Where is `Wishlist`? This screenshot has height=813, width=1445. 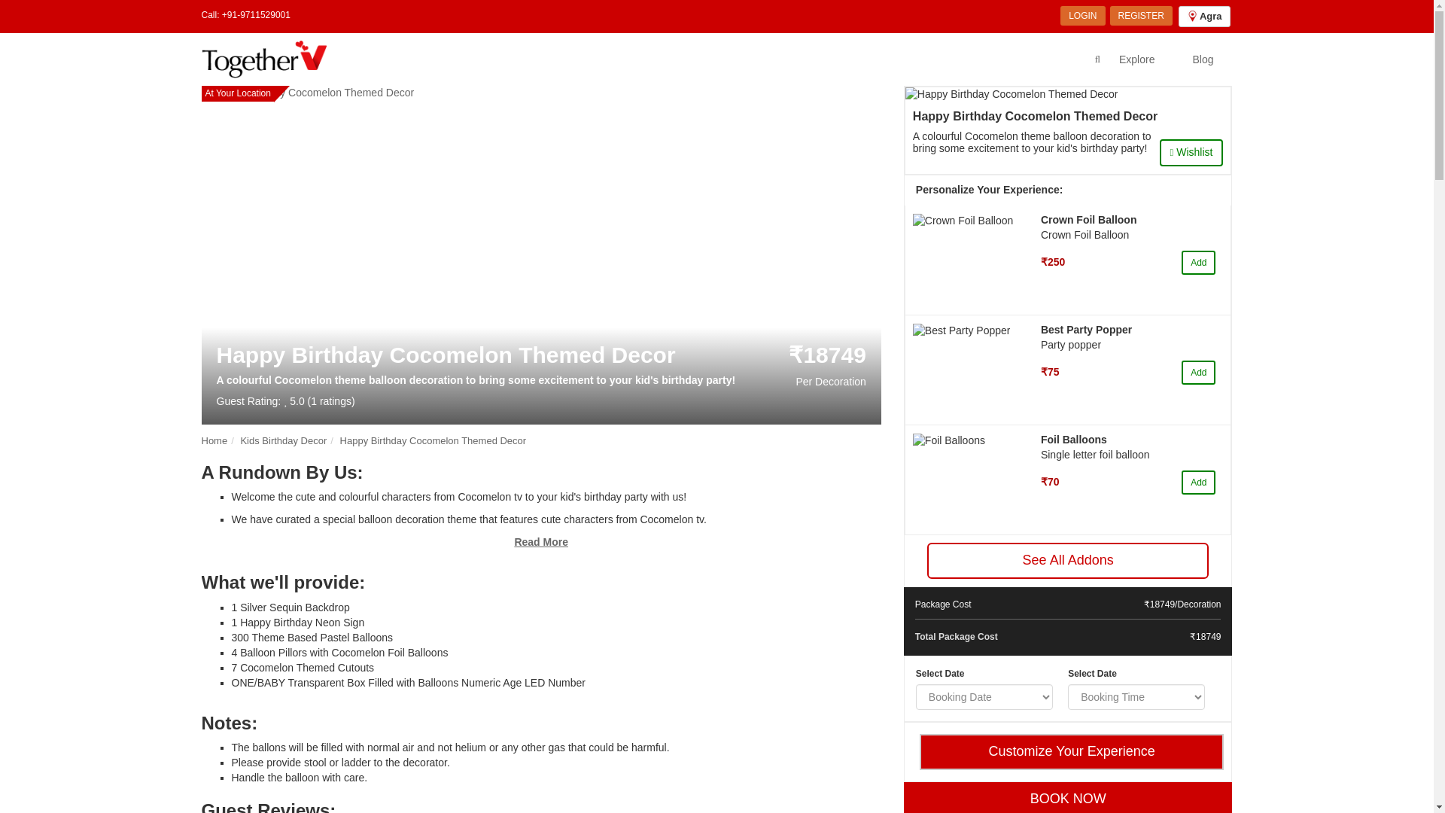 Wishlist is located at coordinates (1192, 152).